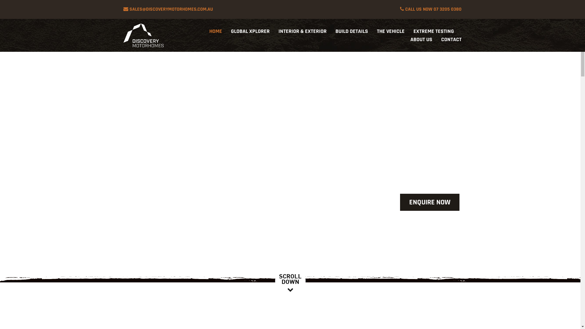 This screenshot has width=585, height=329. What do you see at coordinates (290, 281) in the screenshot?
I see `SCROLL DOWN` at bounding box center [290, 281].